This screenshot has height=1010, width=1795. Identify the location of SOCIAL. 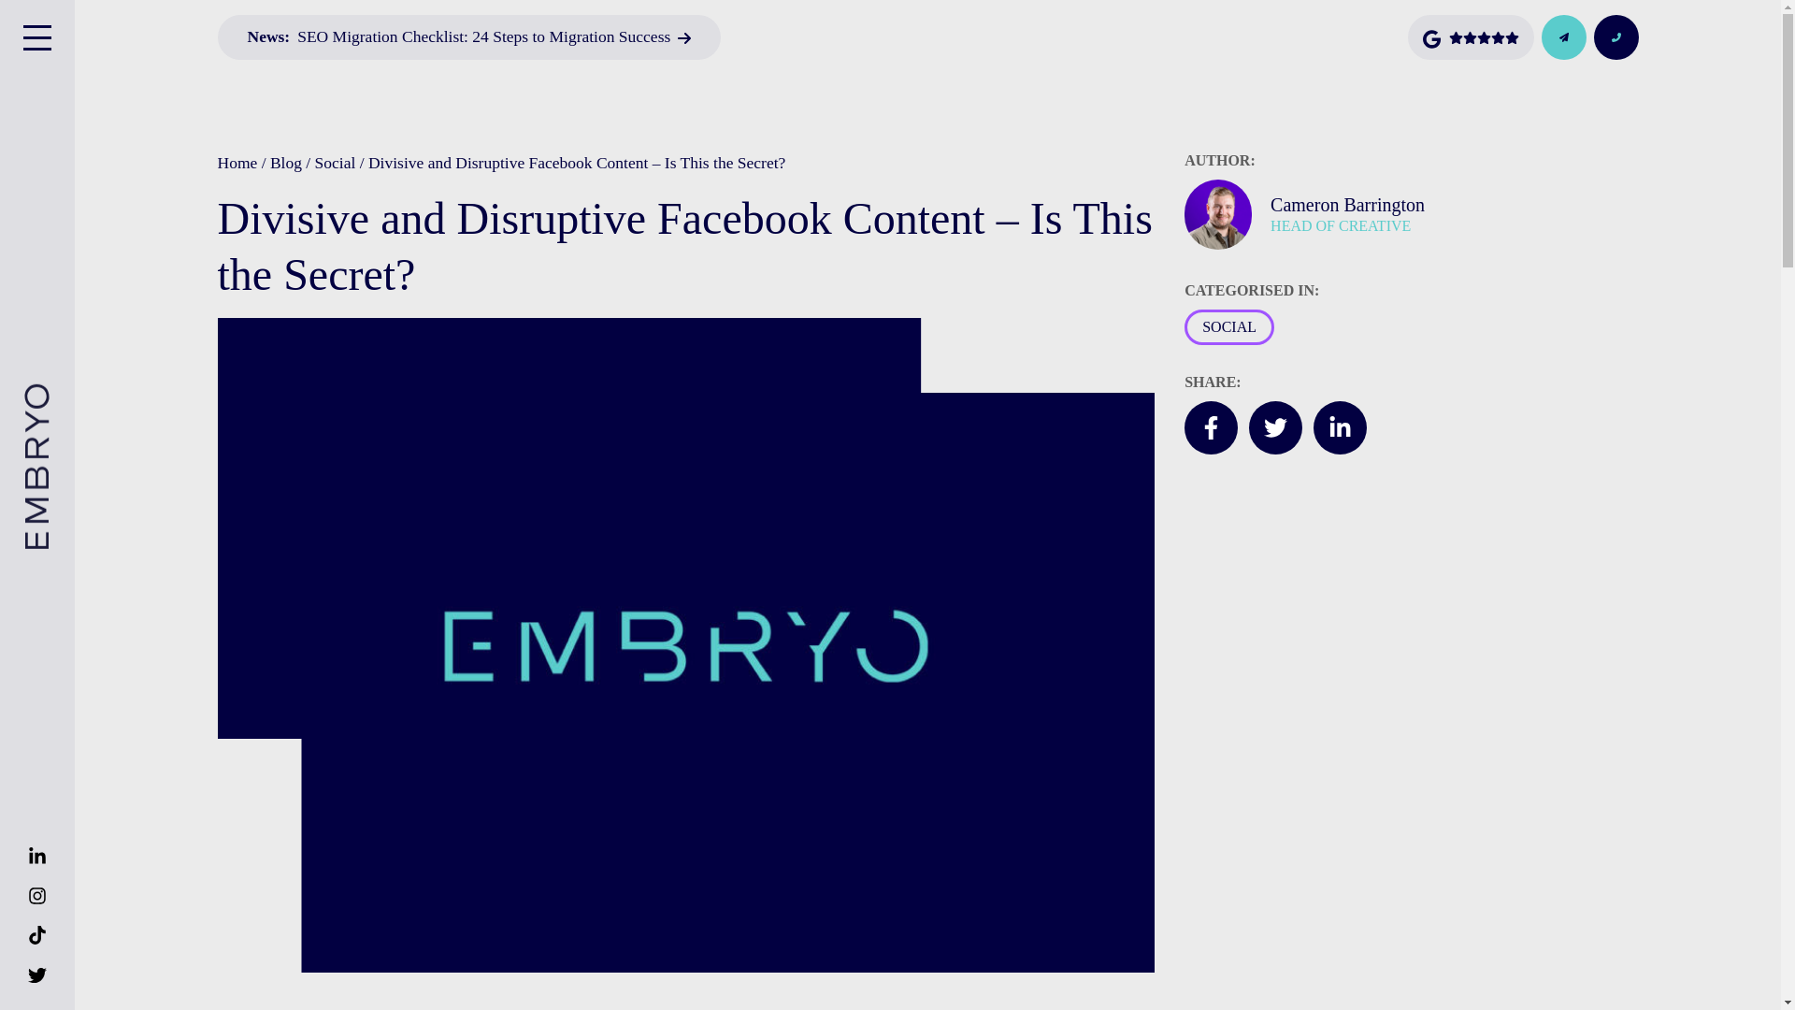
(1229, 327).